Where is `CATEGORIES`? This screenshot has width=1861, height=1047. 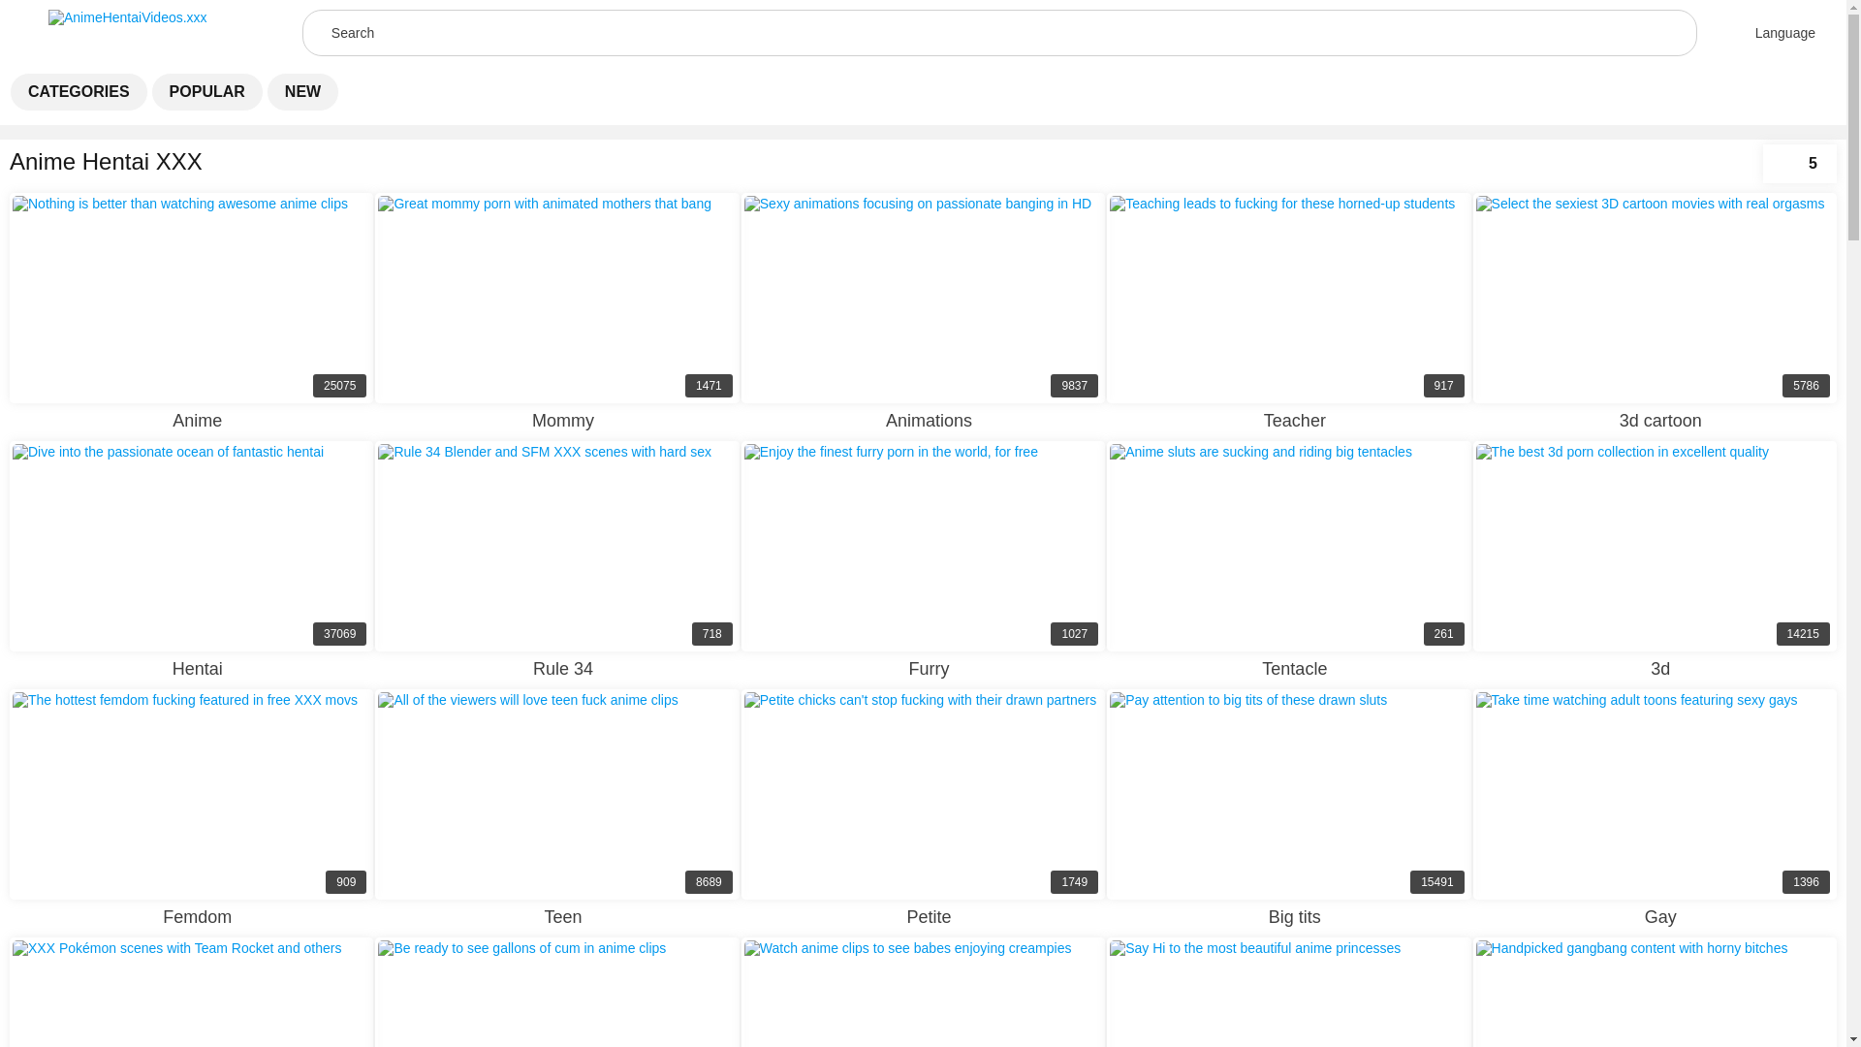
CATEGORIES is located at coordinates (79, 91).